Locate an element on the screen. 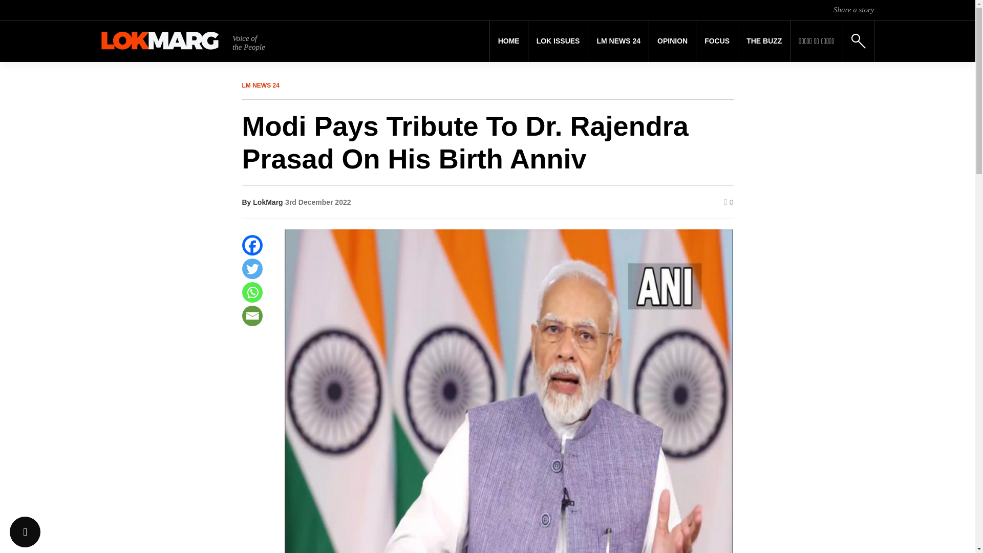  Lok Issues is located at coordinates (558, 41).